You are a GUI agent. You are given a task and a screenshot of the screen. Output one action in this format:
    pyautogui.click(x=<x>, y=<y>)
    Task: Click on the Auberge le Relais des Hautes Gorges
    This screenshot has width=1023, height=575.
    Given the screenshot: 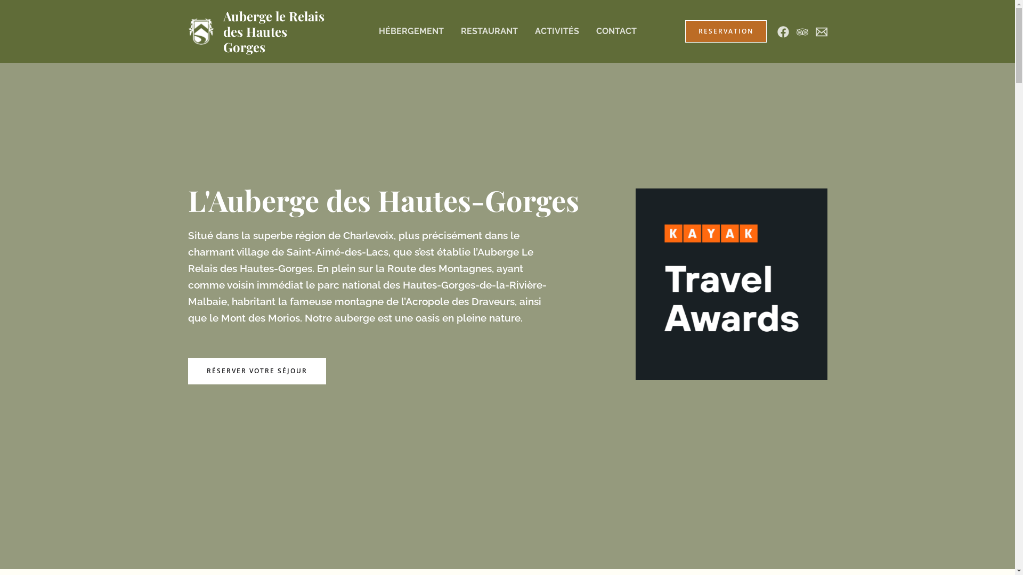 What is the action you would take?
    pyautogui.click(x=273, y=31)
    